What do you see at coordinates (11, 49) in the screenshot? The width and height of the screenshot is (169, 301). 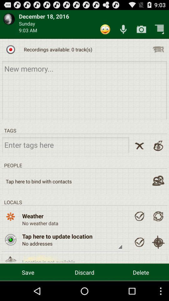 I see `for recording` at bounding box center [11, 49].